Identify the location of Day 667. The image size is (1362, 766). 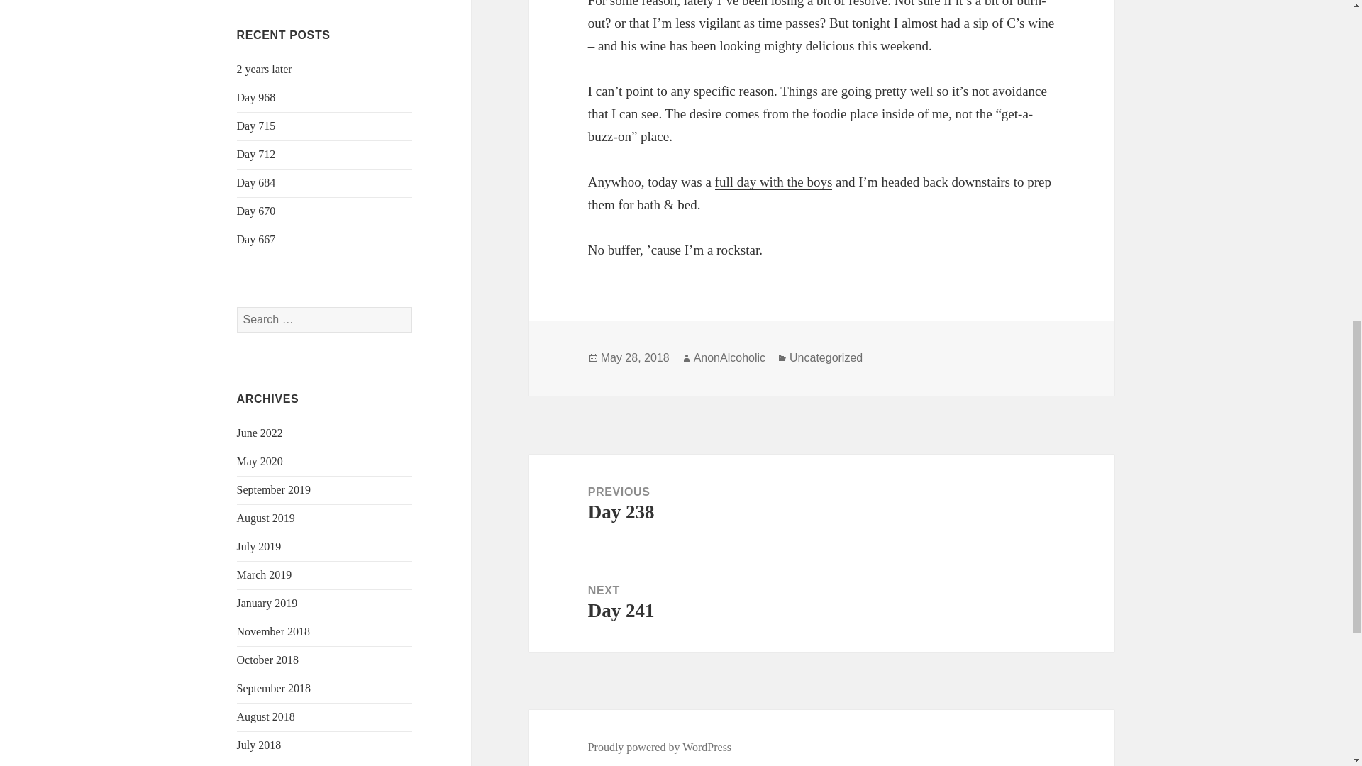
(257, 239).